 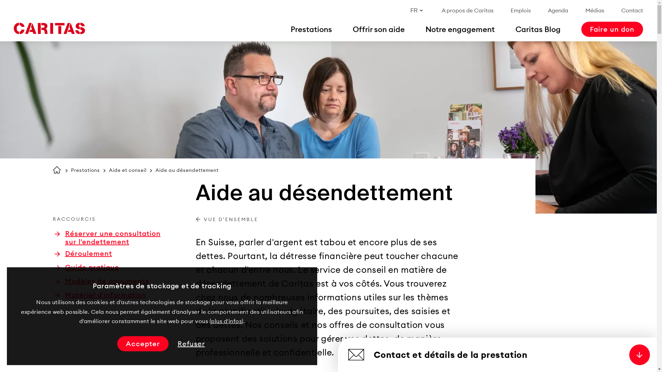 What do you see at coordinates (87, 267) in the screenshot?
I see `Guide pratique` at bounding box center [87, 267].